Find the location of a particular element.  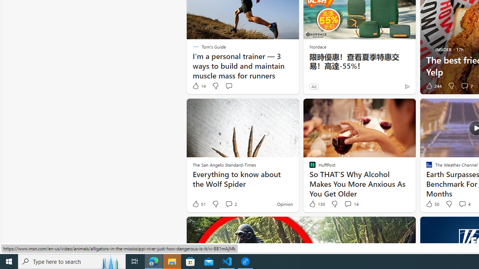

View comments 7 Comment is located at coordinates (467, 86).